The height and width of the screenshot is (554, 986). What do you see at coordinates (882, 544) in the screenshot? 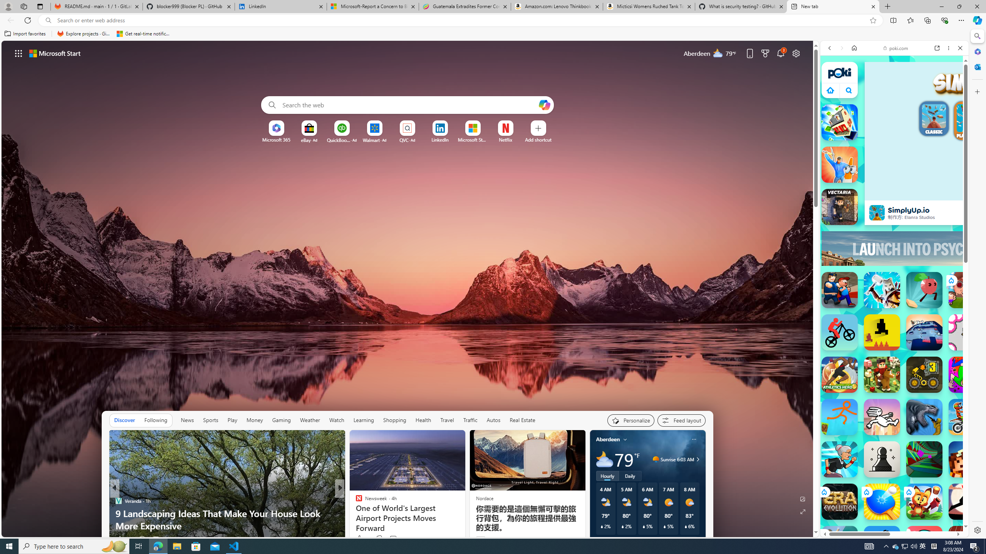
I see `Poor Eddie Poor Eddie` at bounding box center [882, 544].